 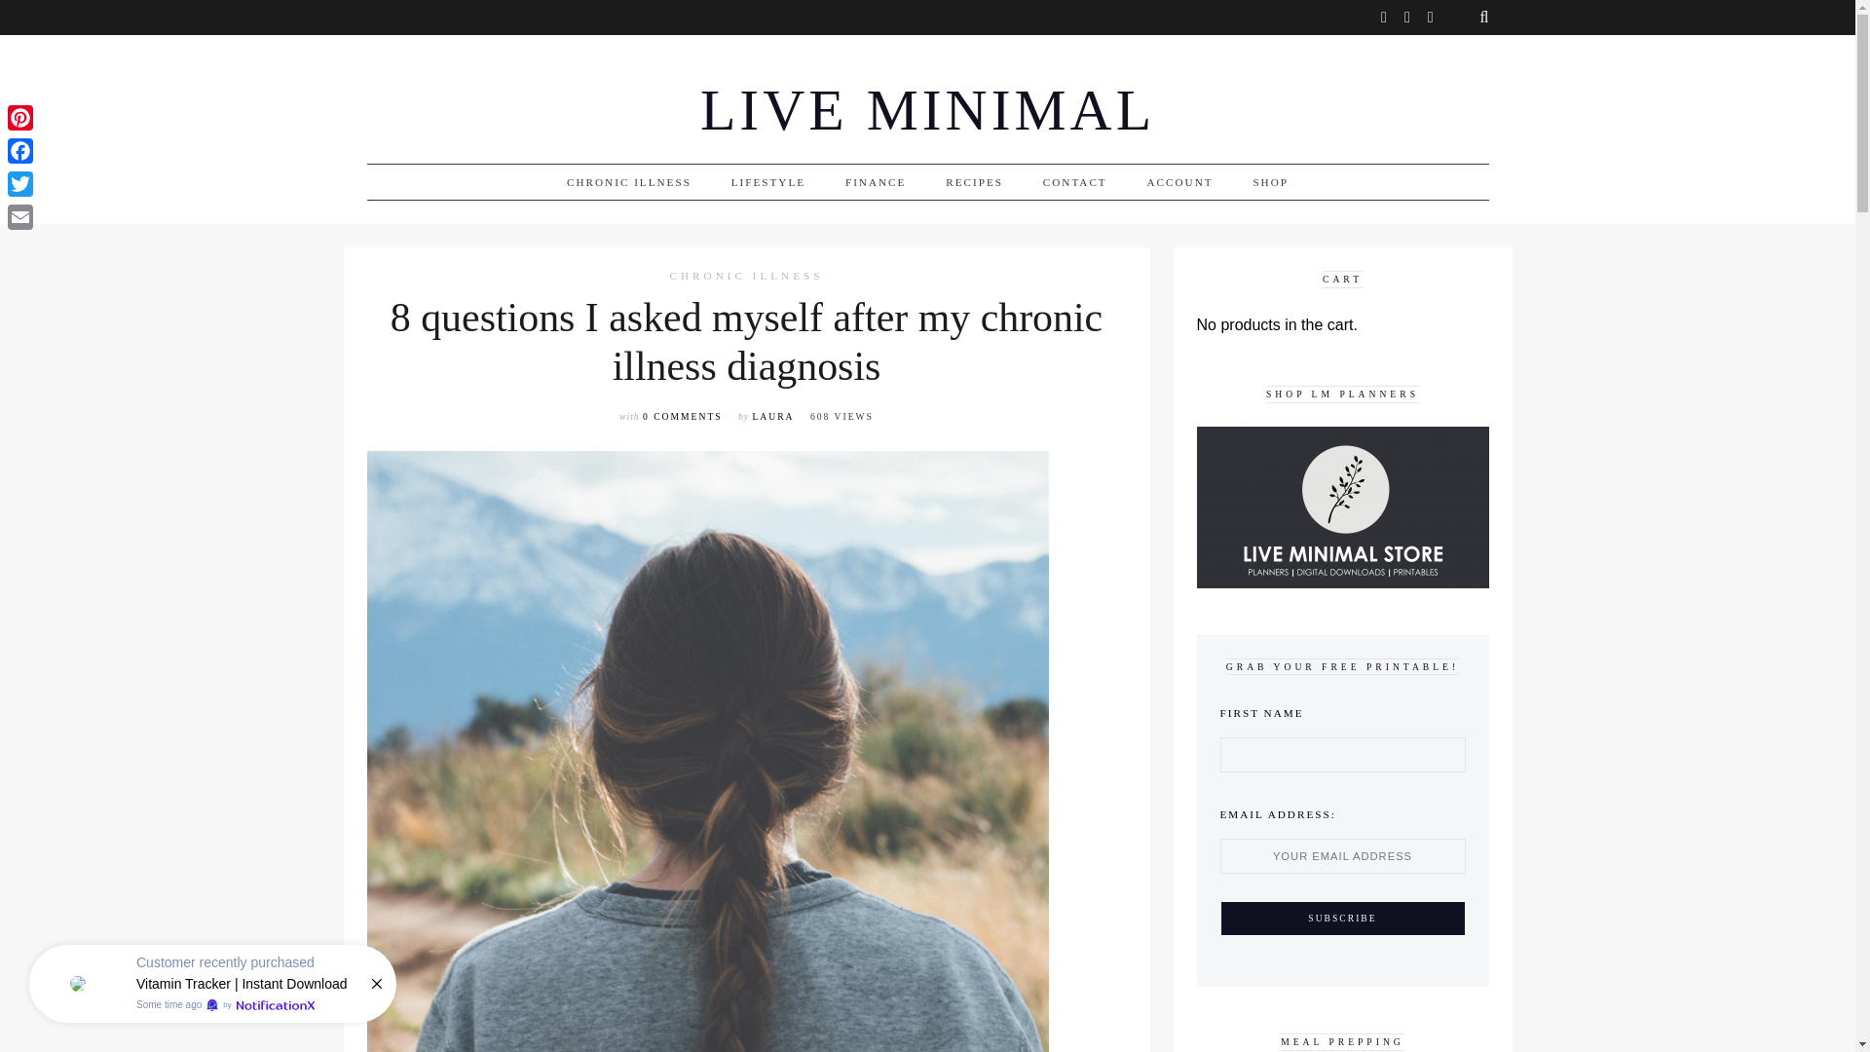 What do you see at coordinates (1270, 182) in the screenshot?
I see `SHOP` at bounding box center [1270, 182].